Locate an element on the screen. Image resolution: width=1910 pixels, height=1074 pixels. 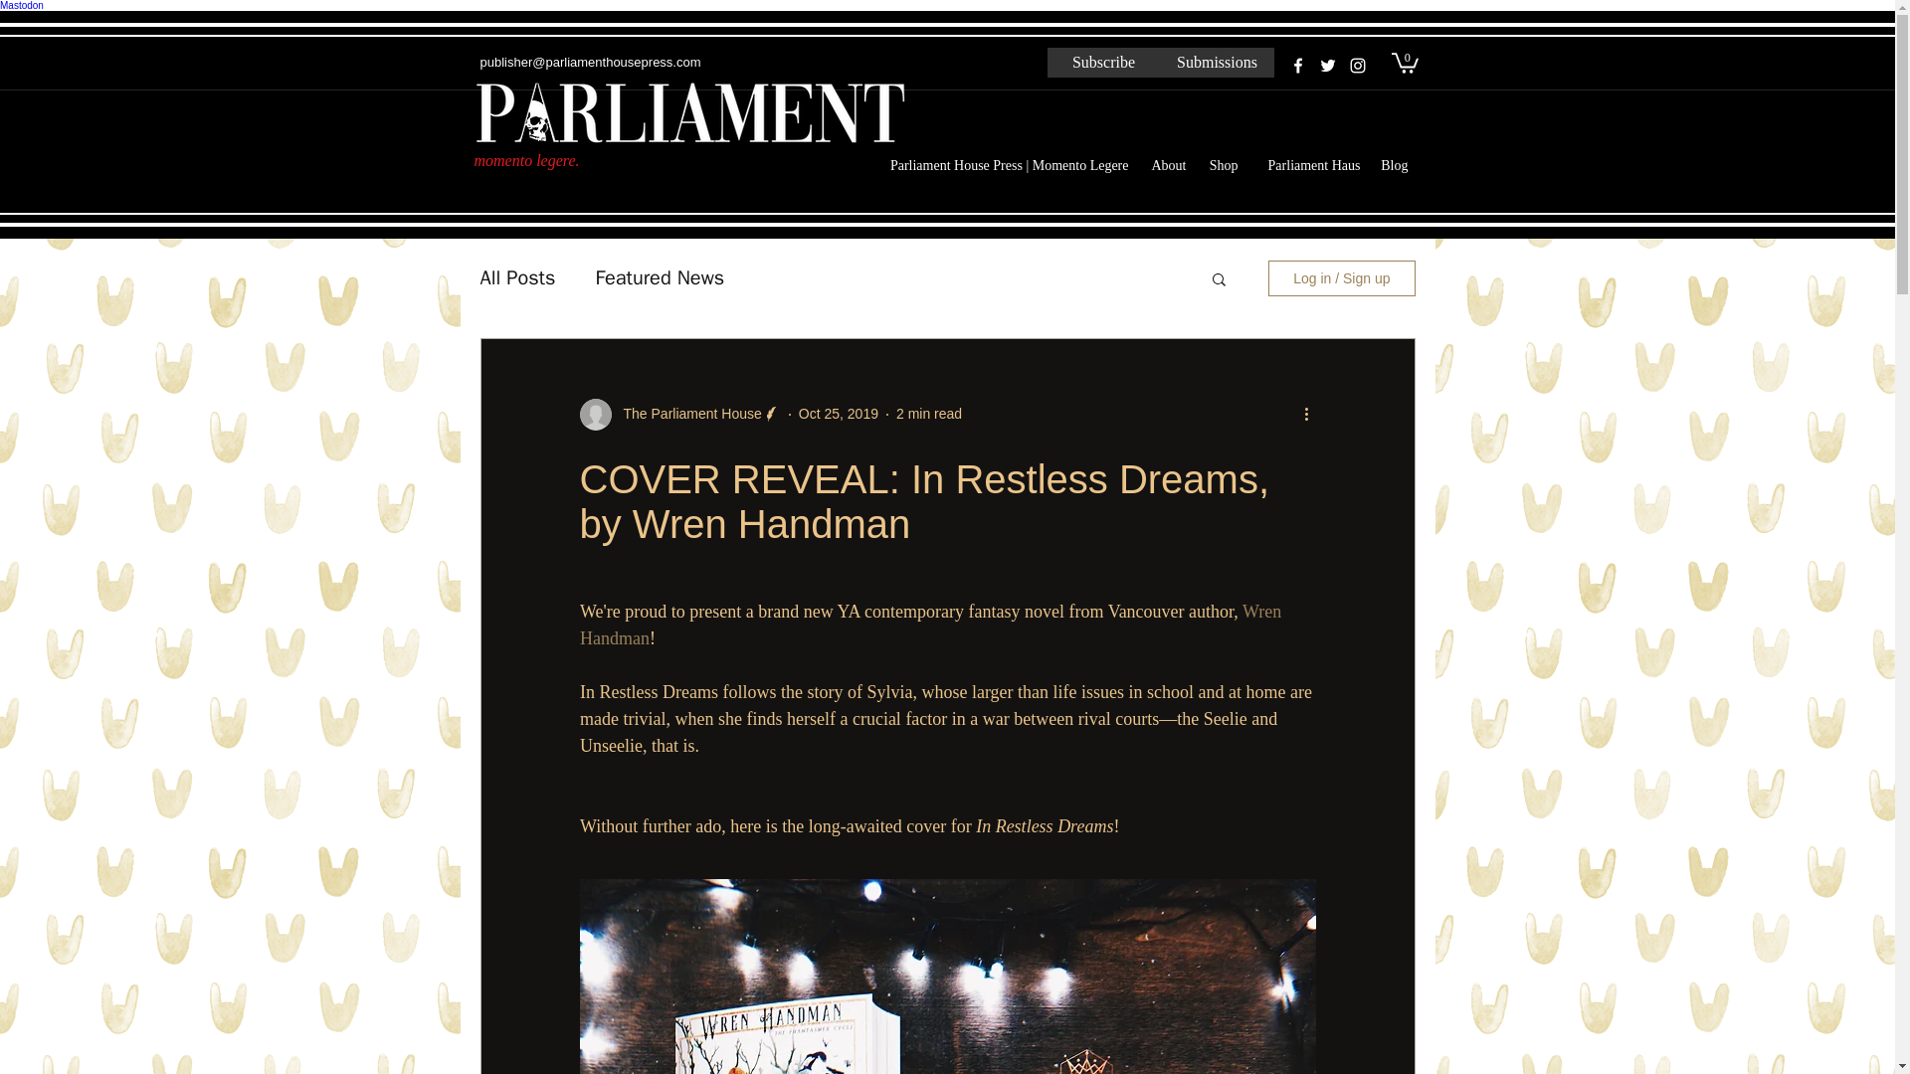
Featured News is located at coordinates (659, 276).